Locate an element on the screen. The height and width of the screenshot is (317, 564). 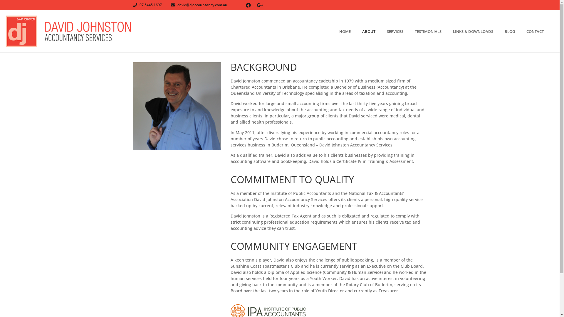
david@djaccountancy.com.au is located at coordinates (199, 5).